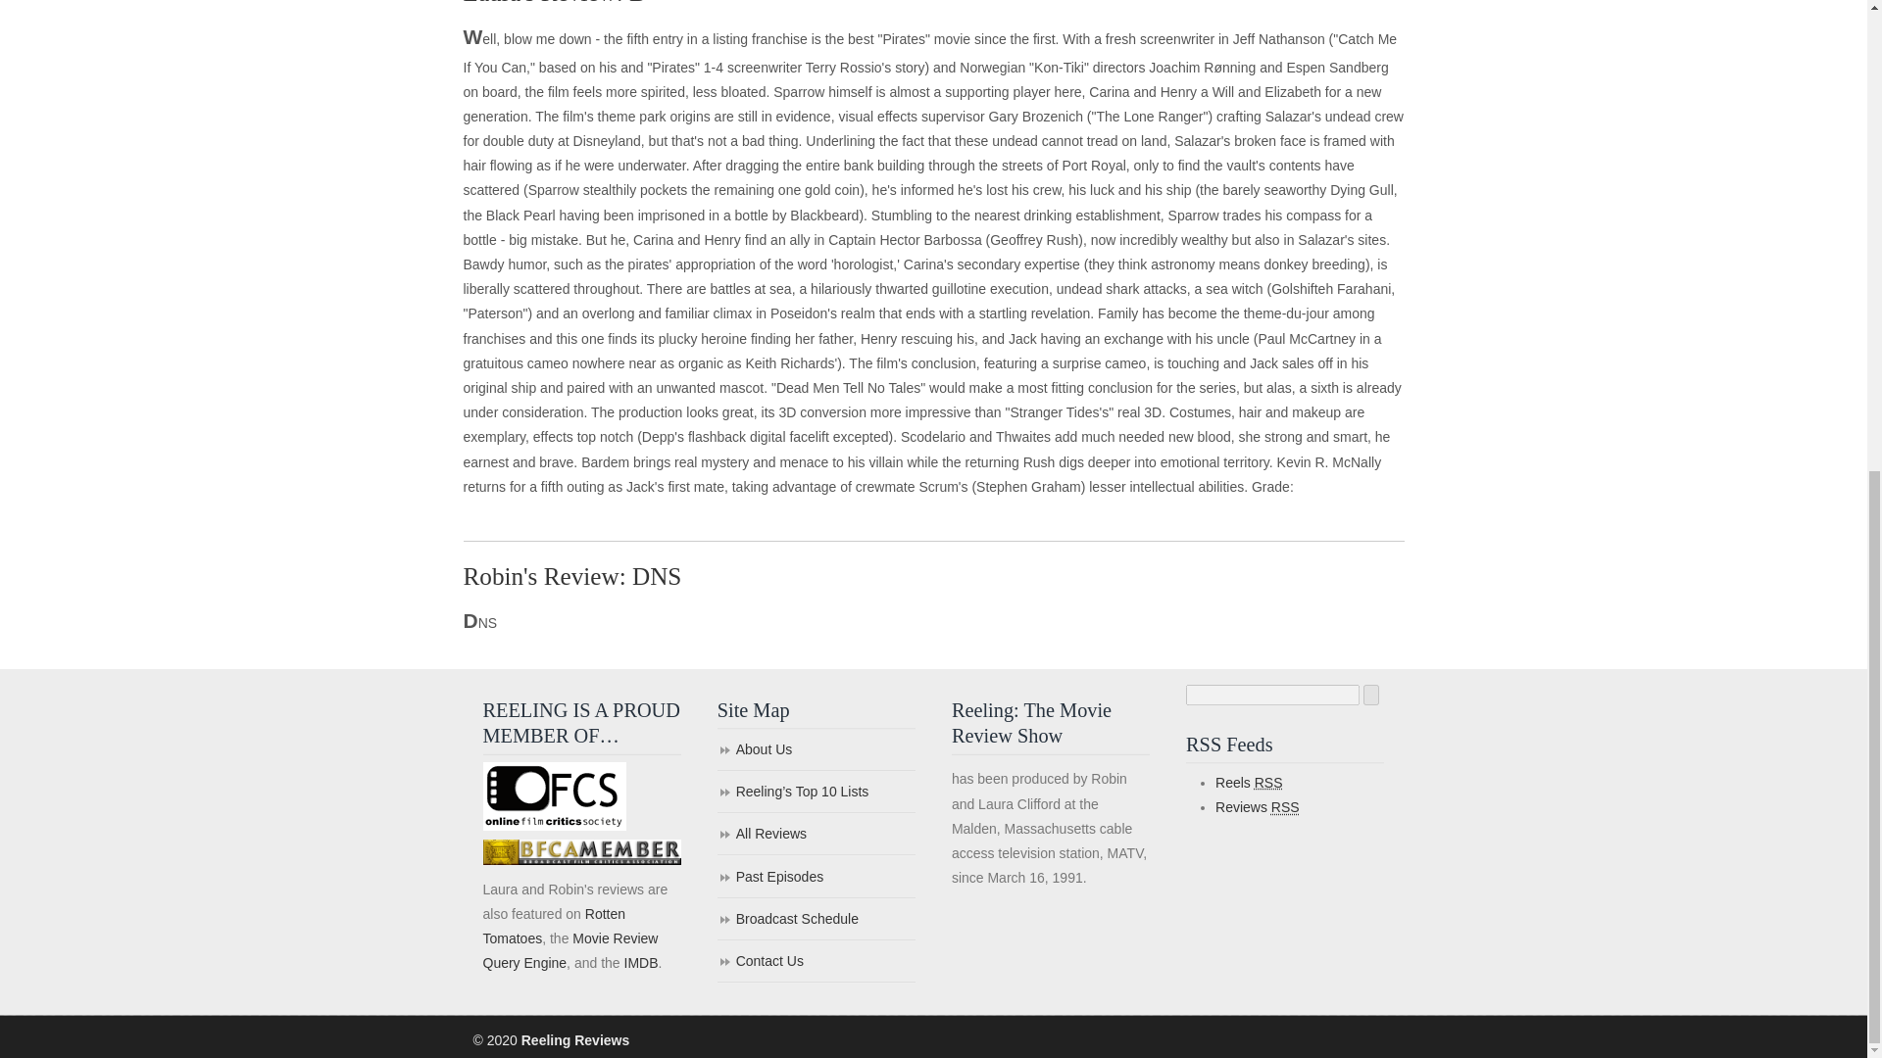 The image size is (1882, 1058). What do you see at coordinates (1249, 782) in the screenshot?
I see `Reels RSS` at bounding box center [1249, 782].